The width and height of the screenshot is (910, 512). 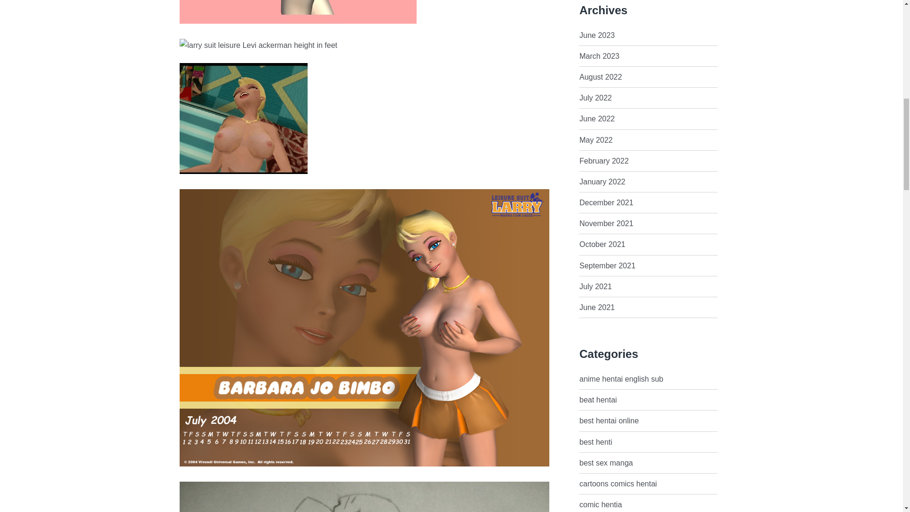 I want to click on best hentai online, so click(x=609, y=421).